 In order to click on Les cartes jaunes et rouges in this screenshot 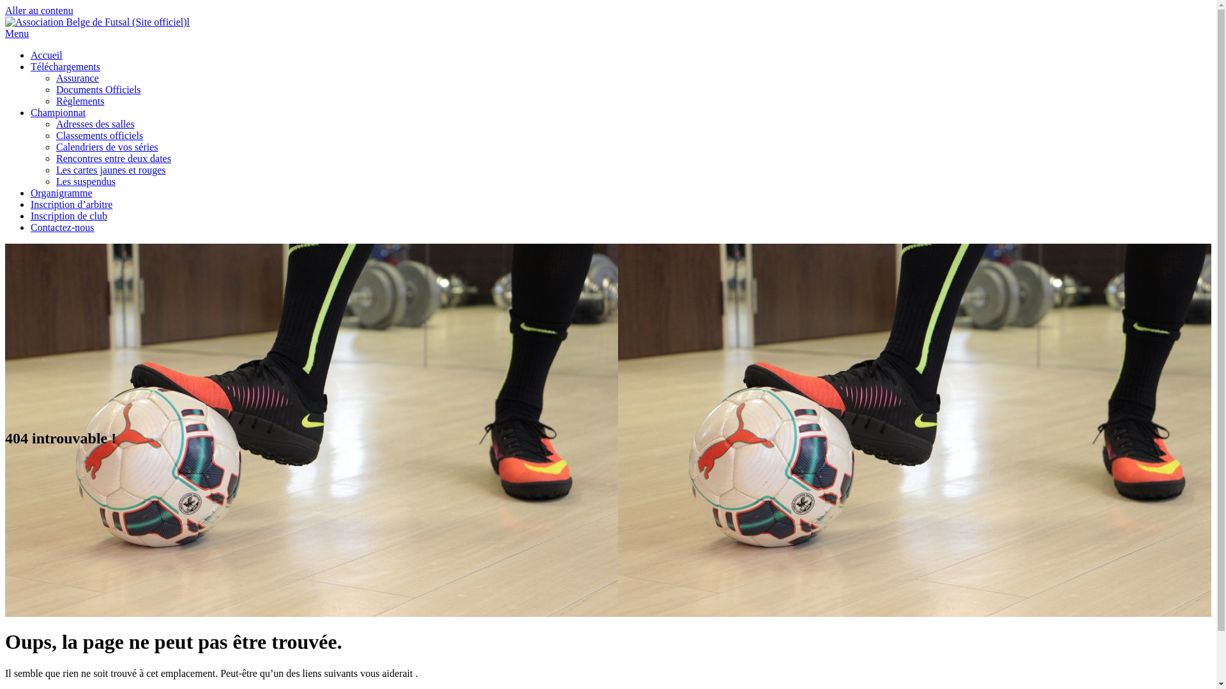, I will do `click(111, 170)`.